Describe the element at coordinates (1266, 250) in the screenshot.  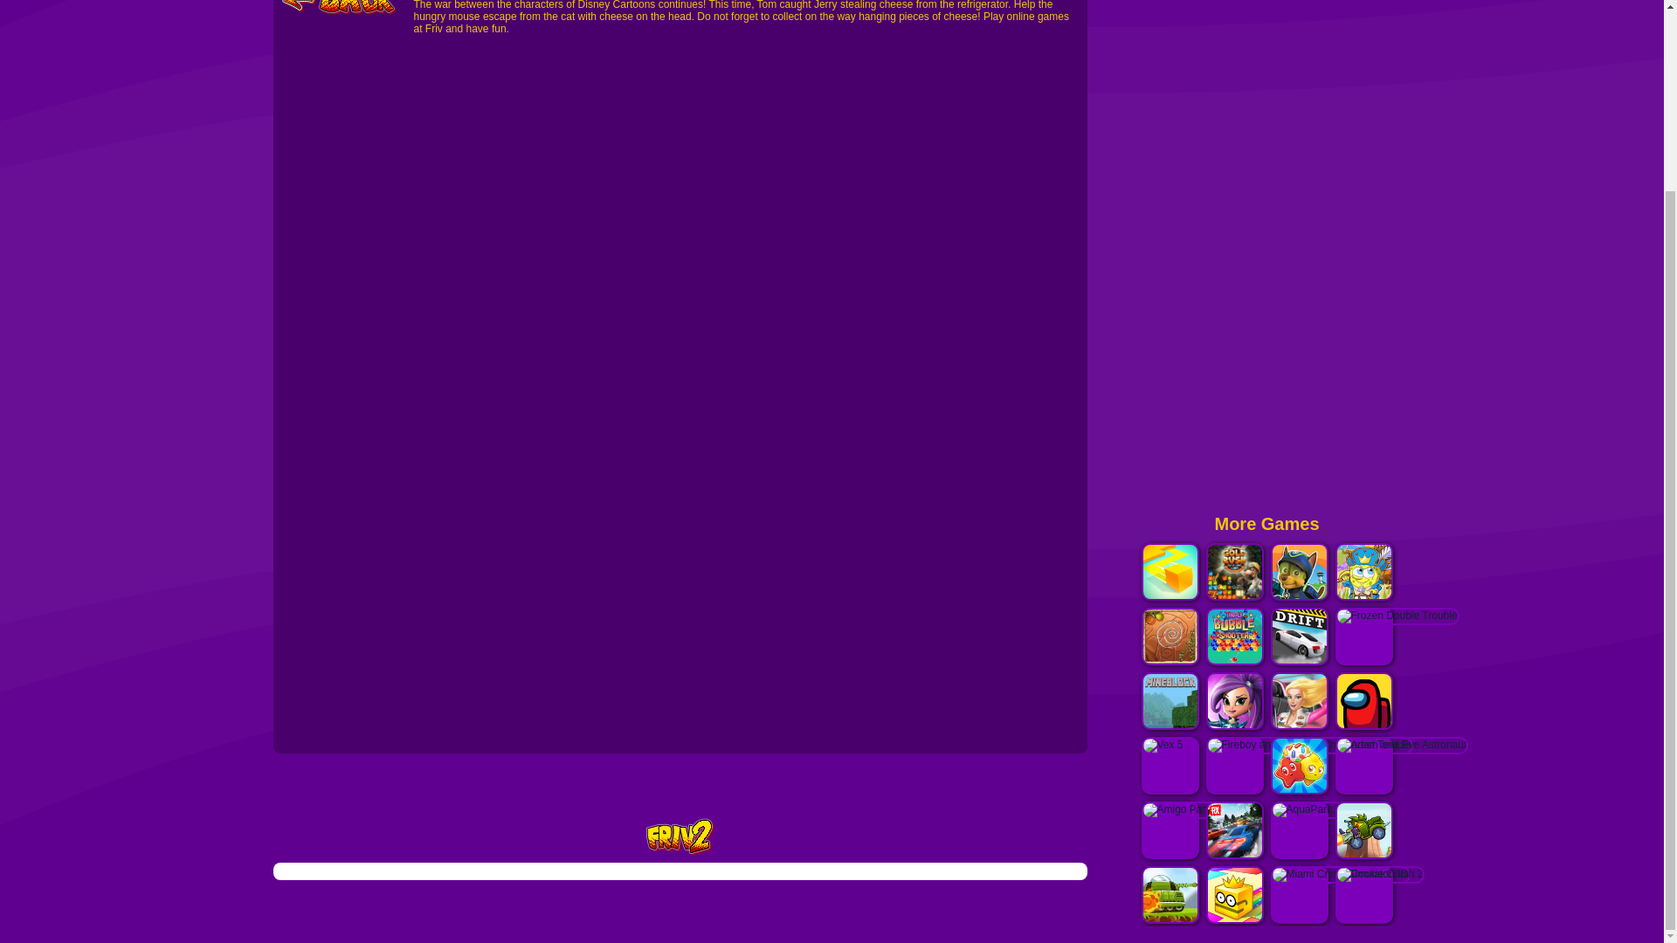
I see `Advertisement` at that location.